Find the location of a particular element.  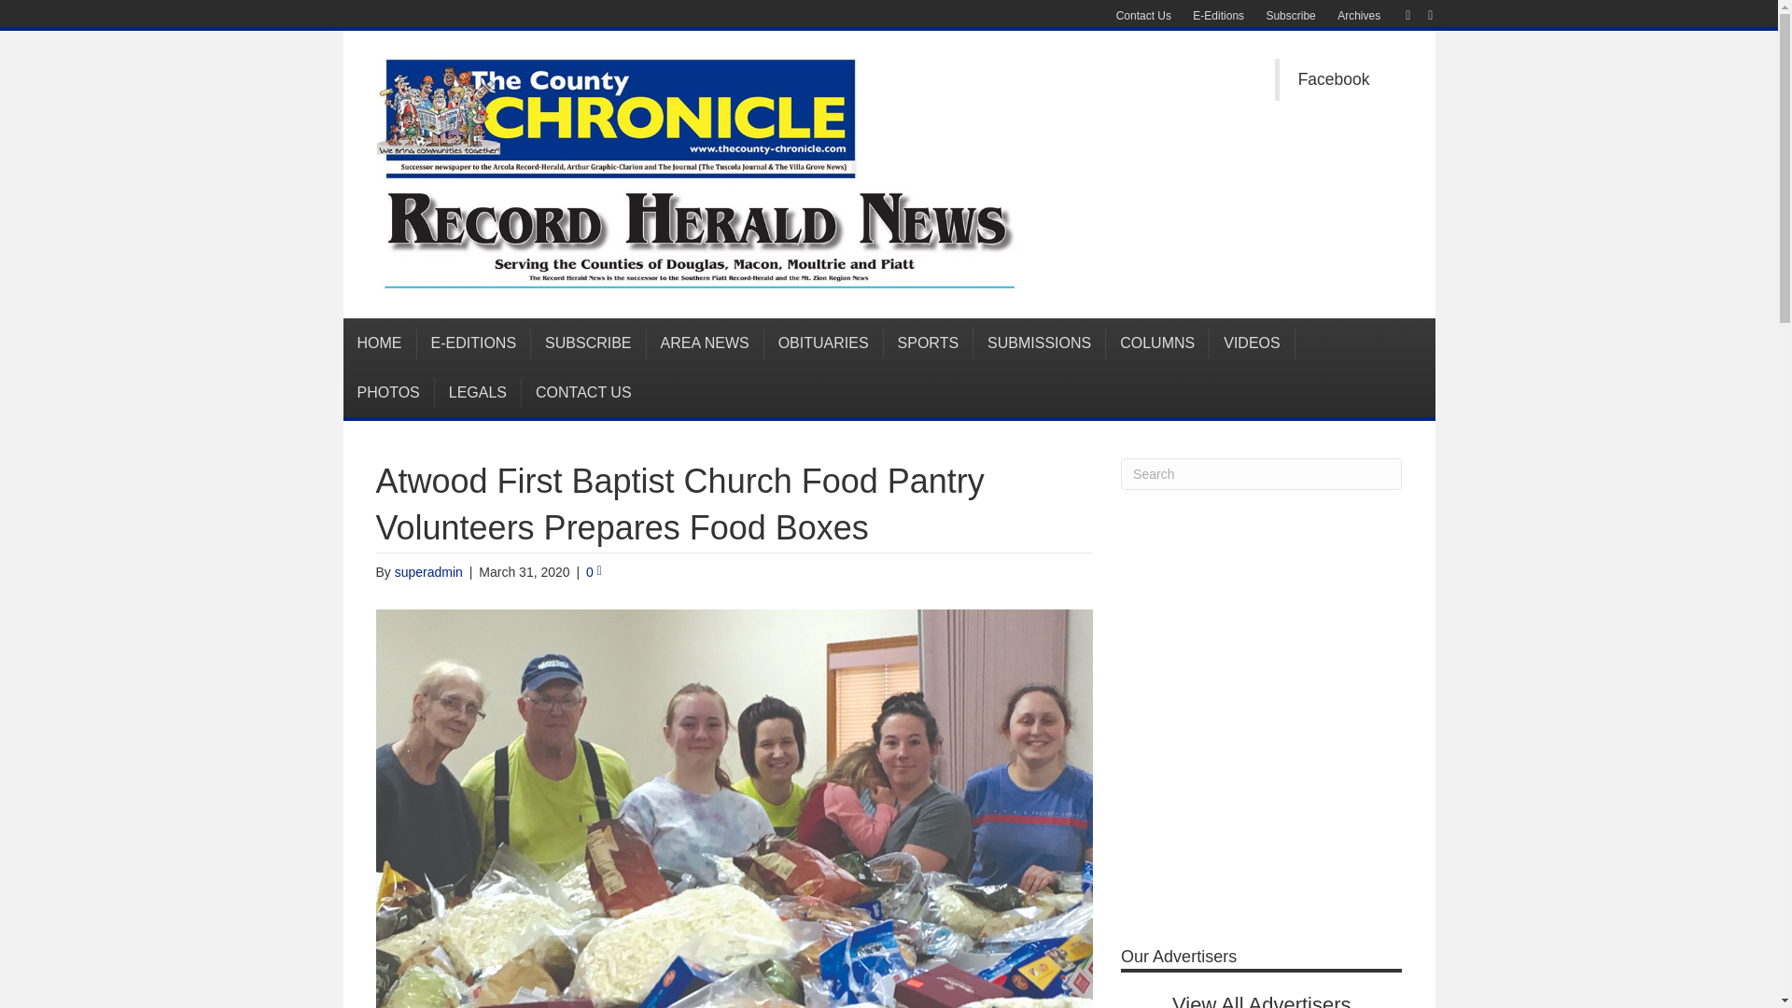

E-Editions is located at coordinates (1217, 16).